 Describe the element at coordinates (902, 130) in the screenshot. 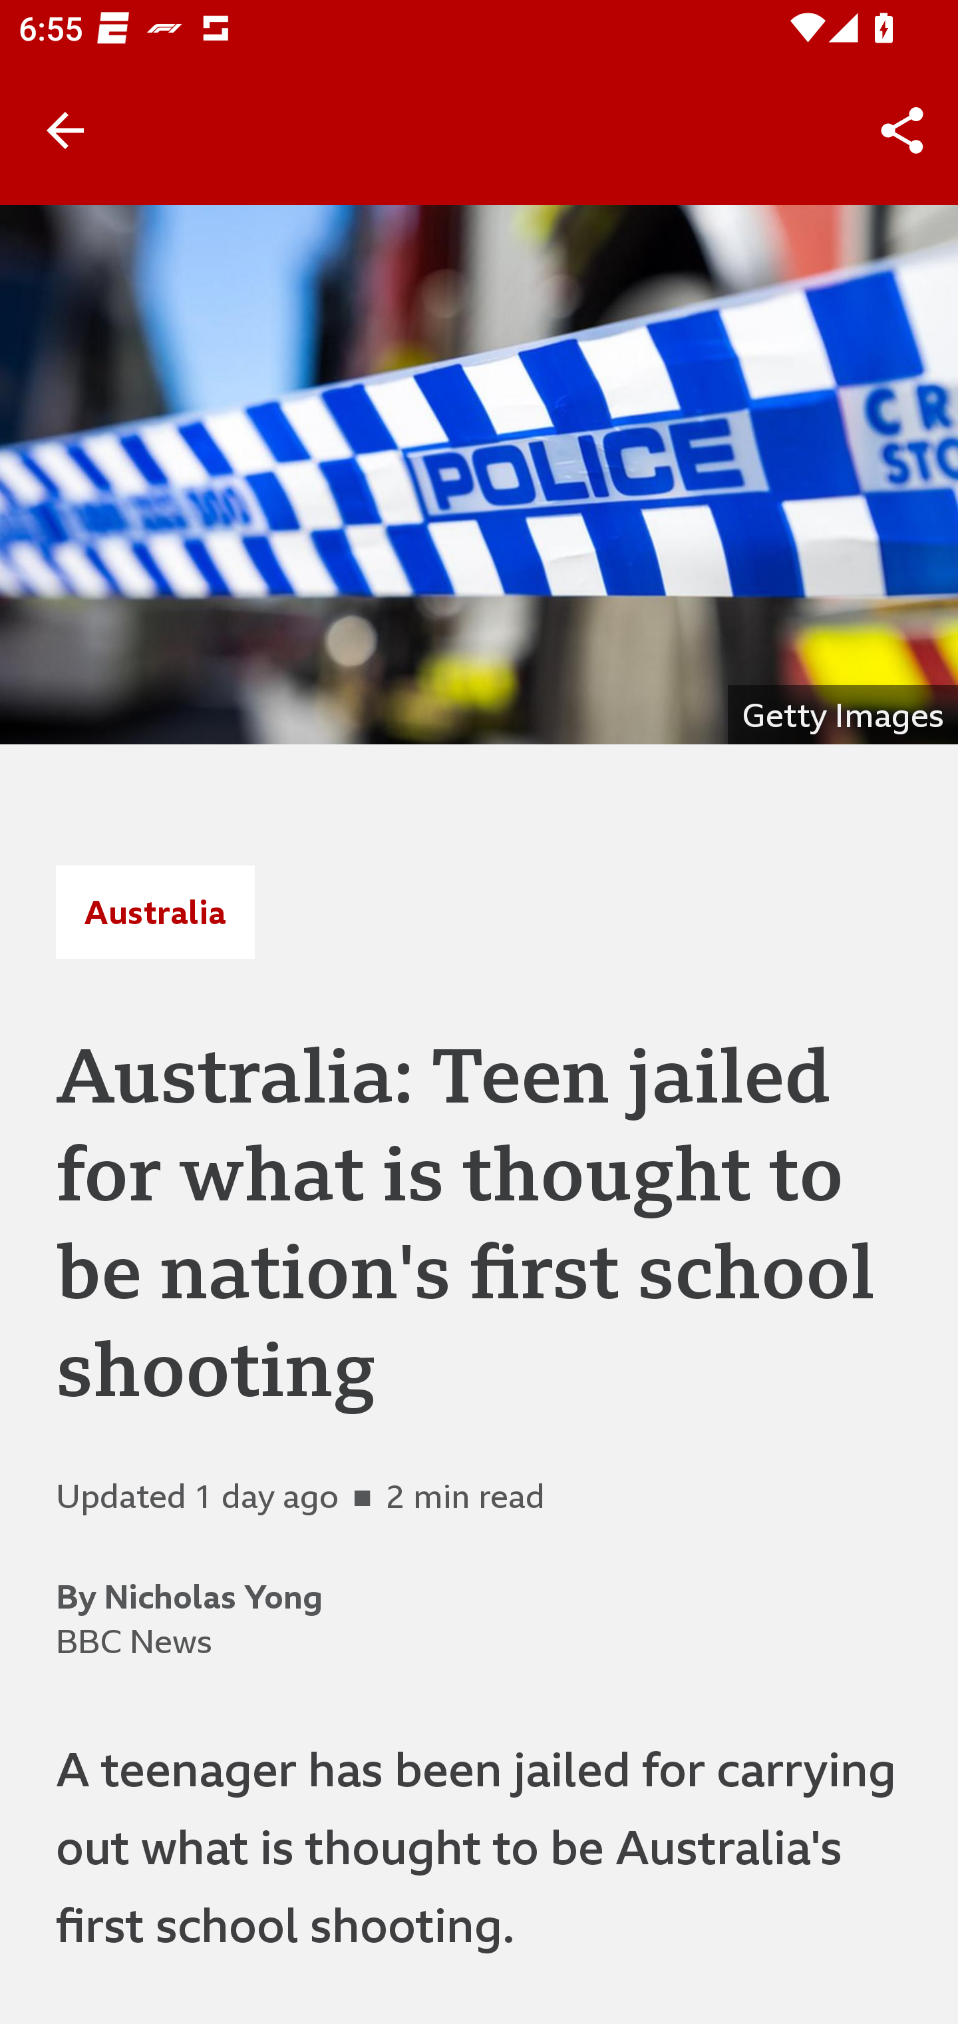

I see `Share` at that location.